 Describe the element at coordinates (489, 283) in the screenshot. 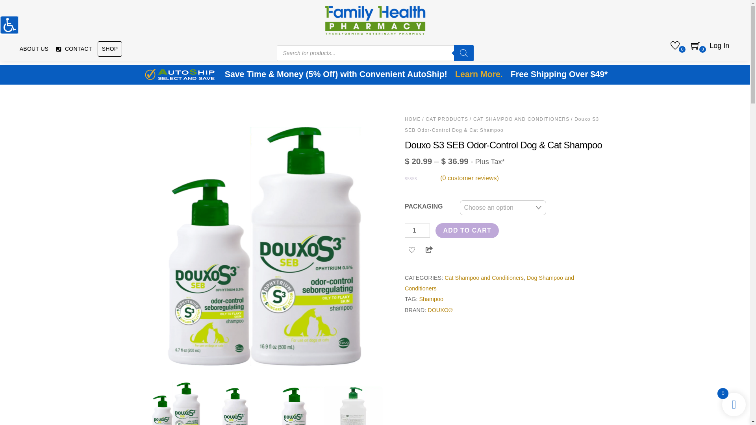

I see `Dog Shampoo and Conditioners` at that location.